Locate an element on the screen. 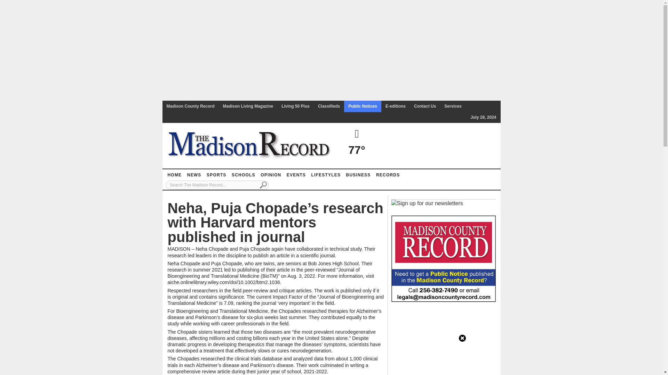 This screenshot has width=668, height=375. RECORDS is located at coordinates (388, 175).